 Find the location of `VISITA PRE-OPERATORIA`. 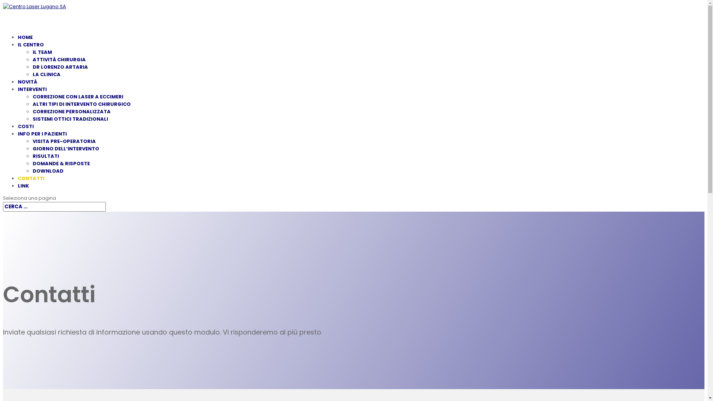

VISITA PRE-OPERATORIA is located at coordinates (64, 141).